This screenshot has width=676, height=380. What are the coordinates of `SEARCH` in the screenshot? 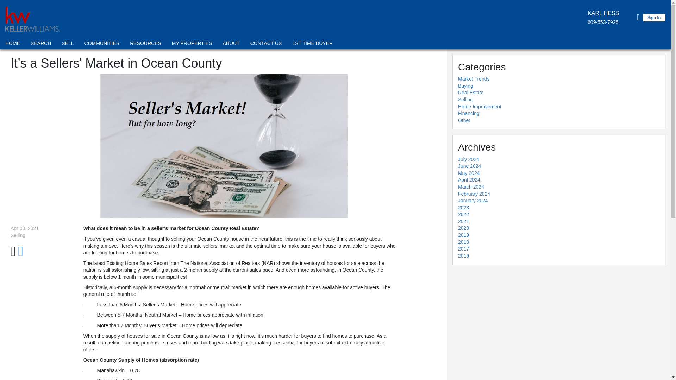 It's located at (41, 44).